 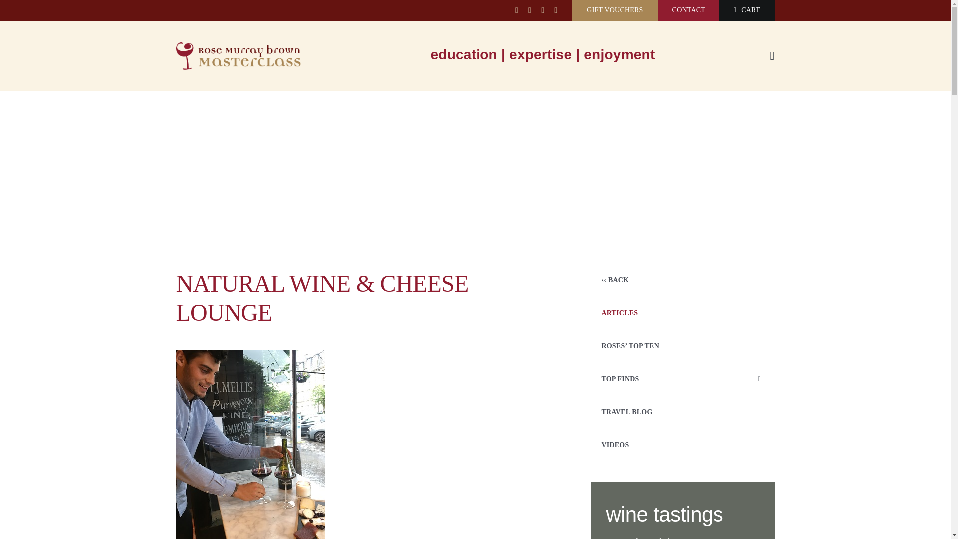 I want to click on TOP FINDS, so click(x=683, y=379).